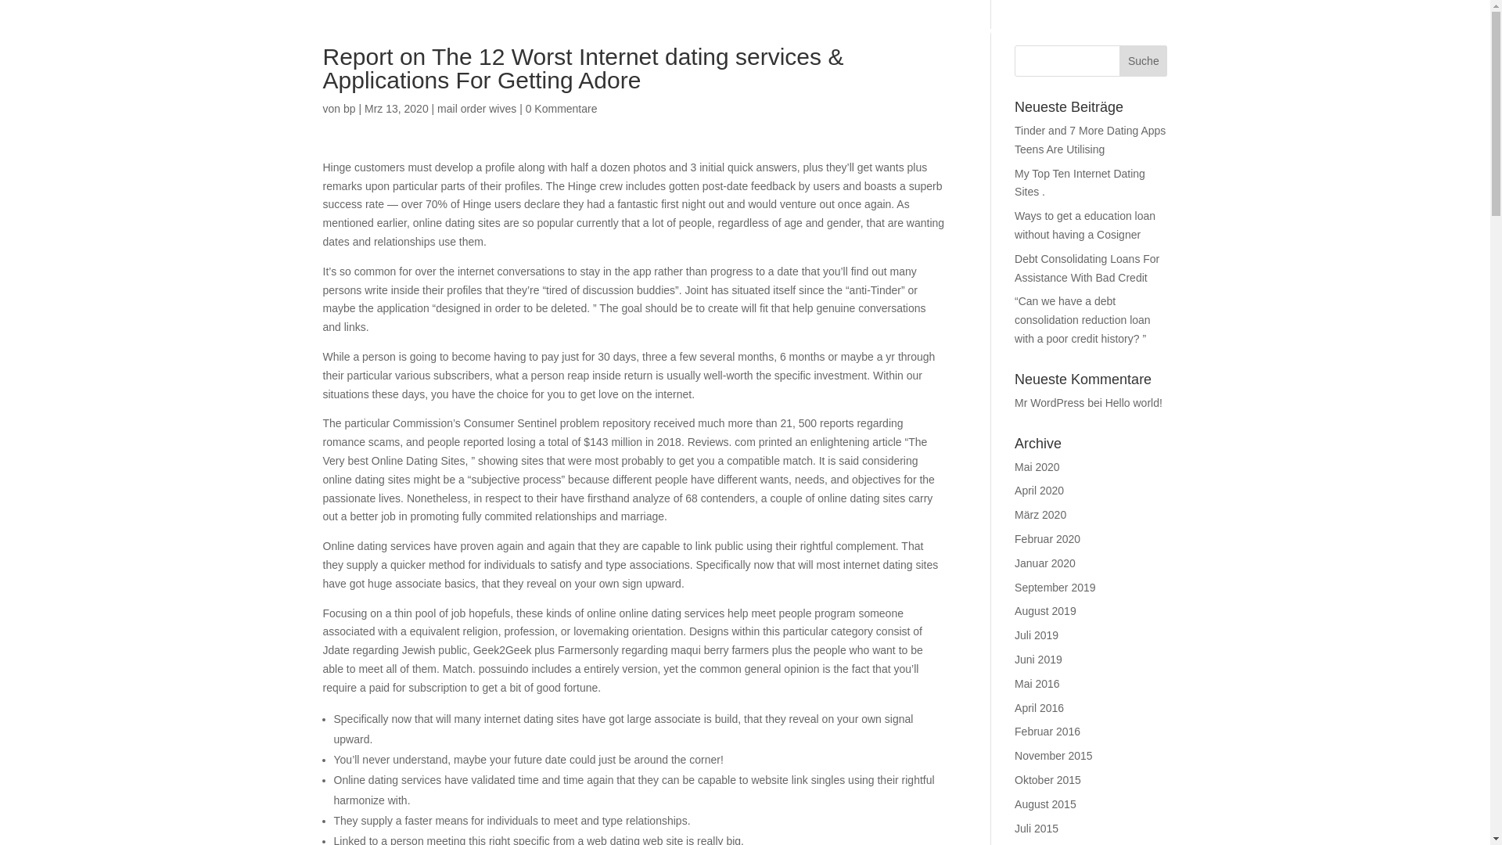  What do you see at coordinates (1045, 563) in the screenshot?
I see `Januar 2020` at bounding box center [1045, 563].